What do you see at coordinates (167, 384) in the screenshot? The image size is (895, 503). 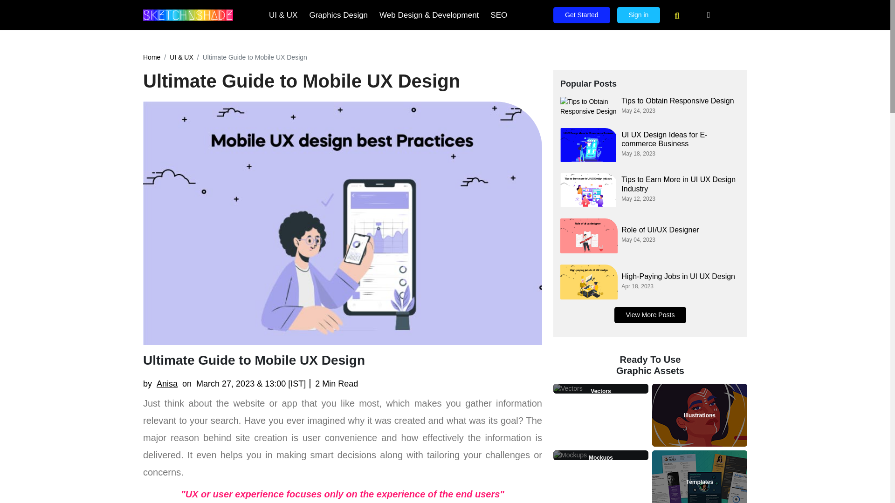 I see `Anisa` at bounding box center [167, 384].